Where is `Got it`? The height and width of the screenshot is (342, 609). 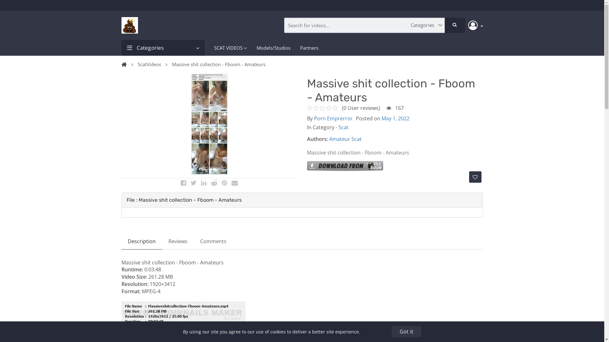
Got it is located at coordinates (407, 332).